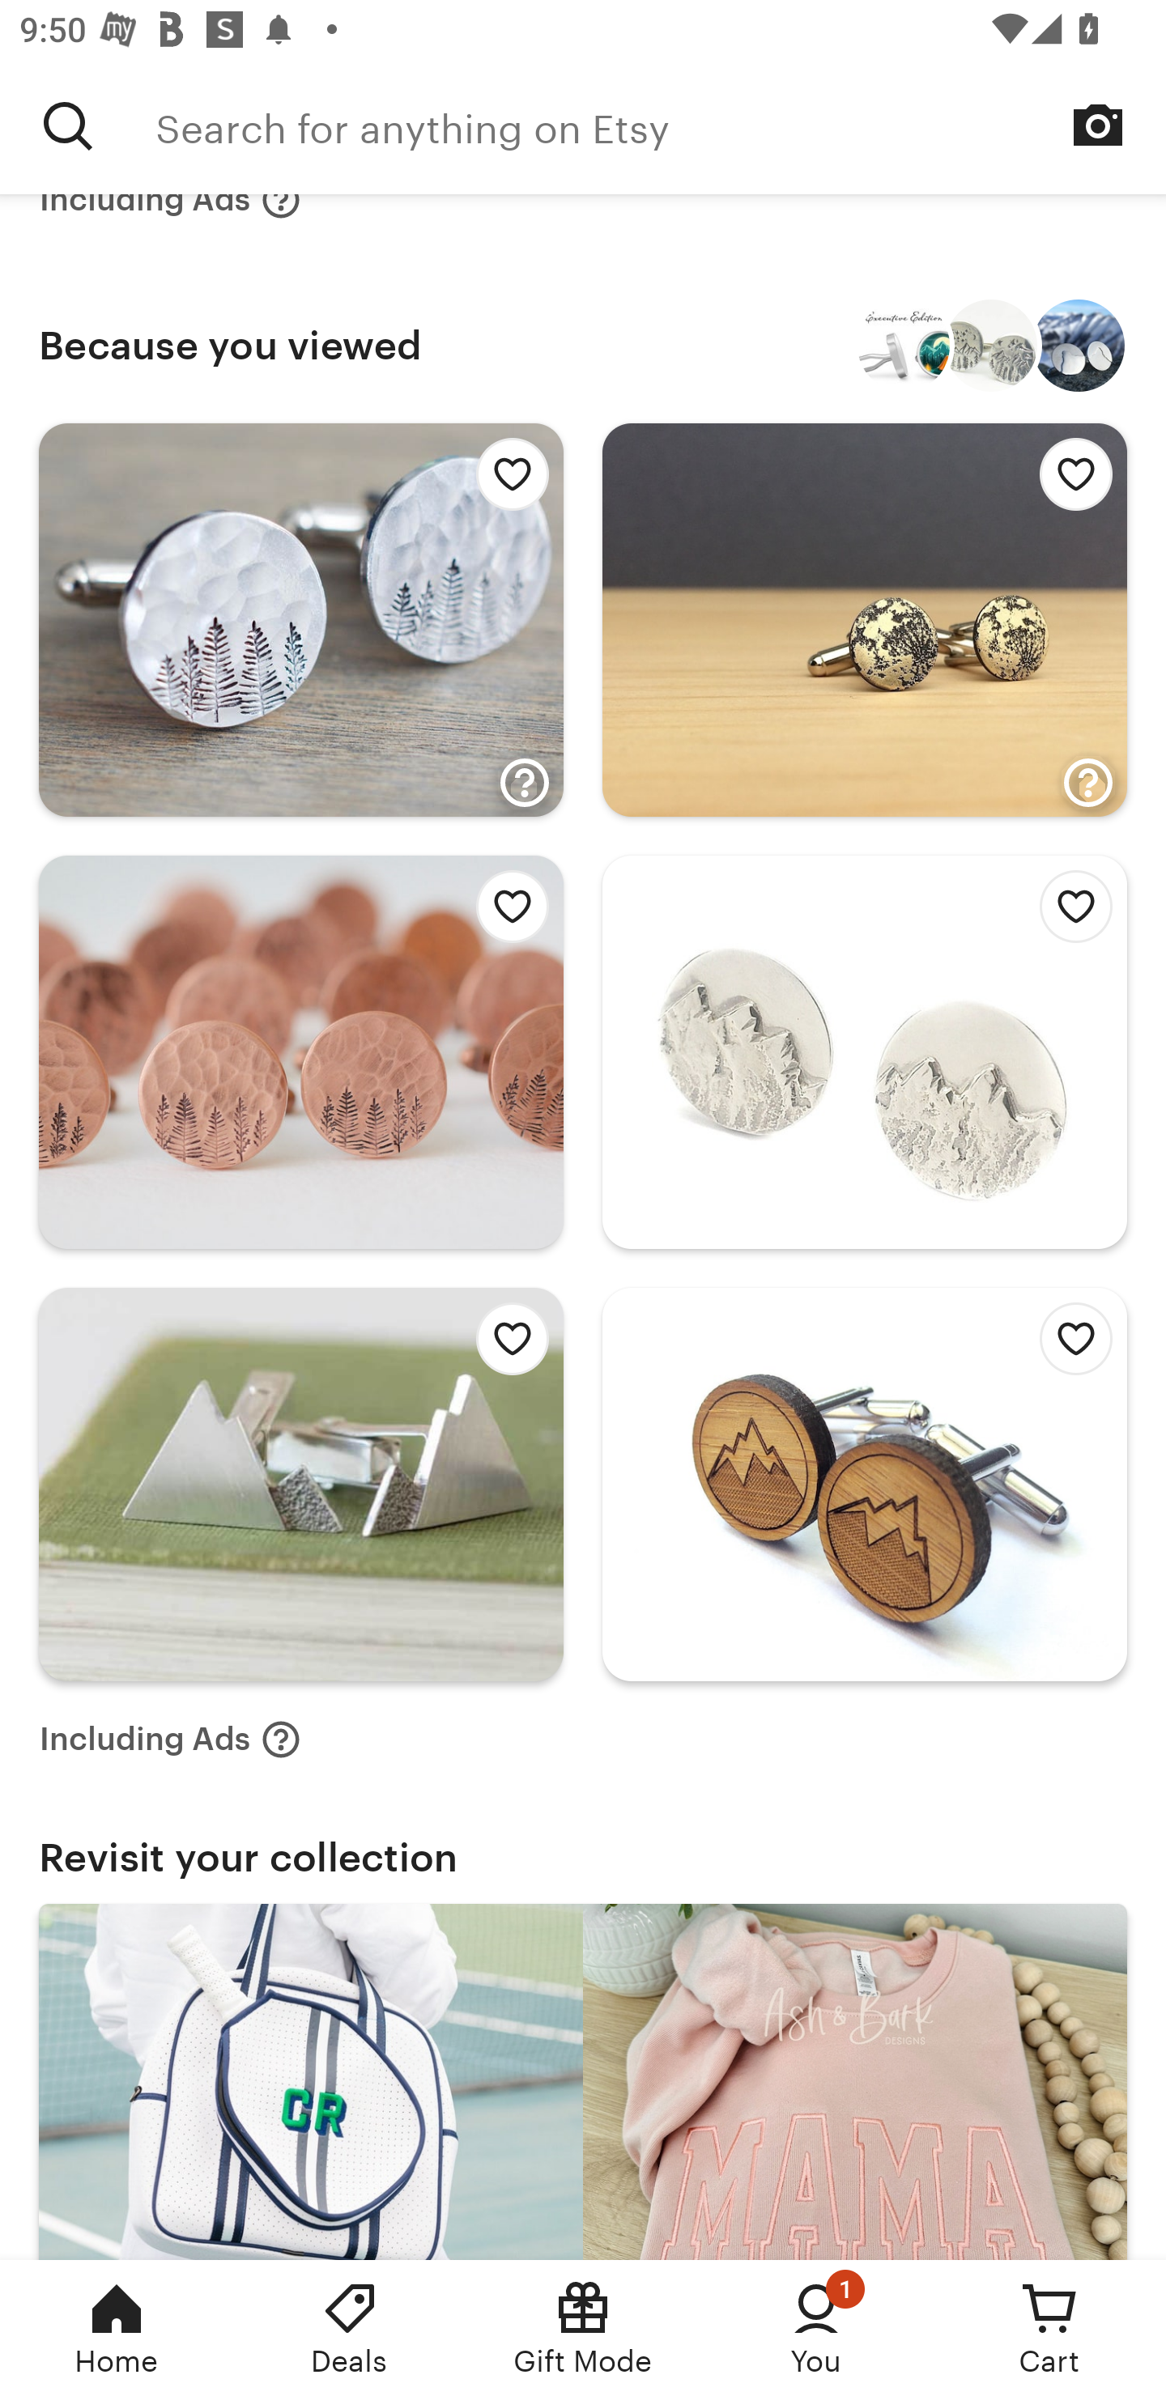  I want to click on Search for anything on Etsy, so click(661, 125).